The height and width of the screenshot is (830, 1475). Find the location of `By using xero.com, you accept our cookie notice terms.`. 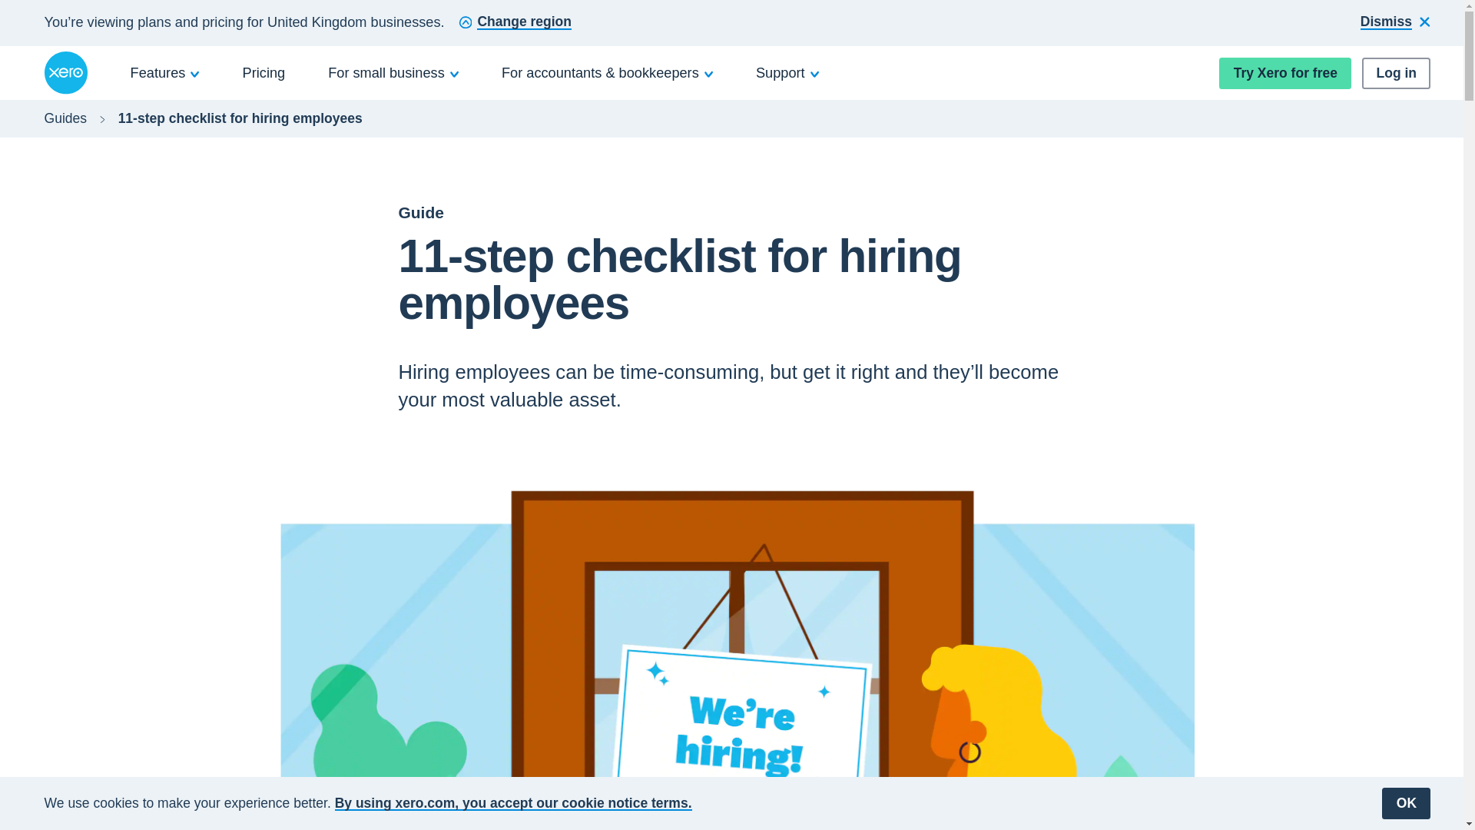

By using xero.com, you accept our cookie notice terms. is located at coordinates (513, 802).